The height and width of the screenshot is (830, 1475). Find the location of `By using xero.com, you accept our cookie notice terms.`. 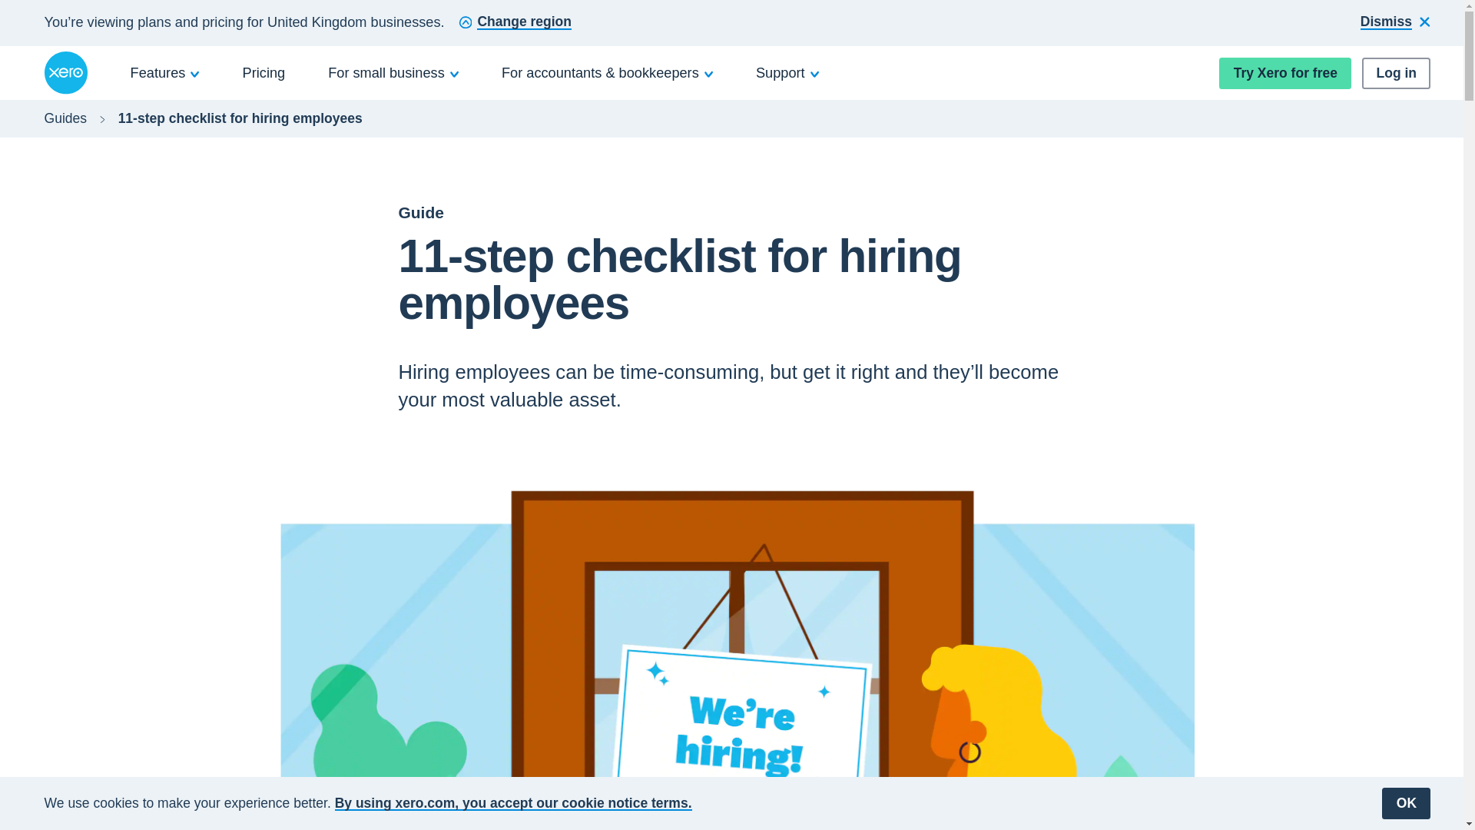

By using xero.com, you accept our cookie notice terms. is located at coordinates (513, 802).